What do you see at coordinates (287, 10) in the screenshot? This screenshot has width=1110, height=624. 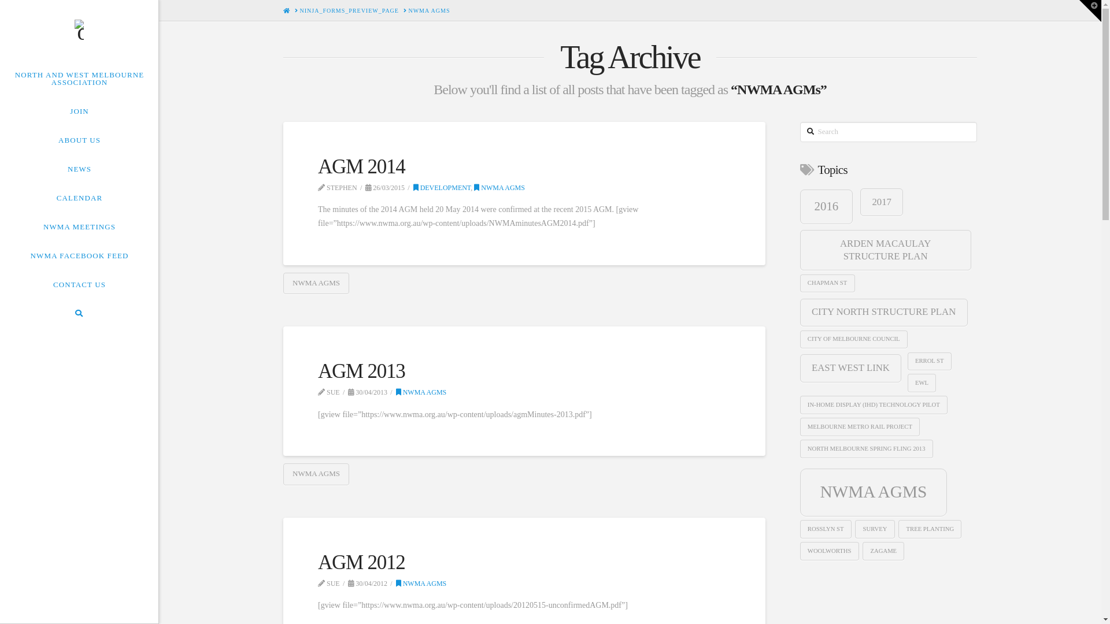 I see `HOME` at bounding box center [287, 10].